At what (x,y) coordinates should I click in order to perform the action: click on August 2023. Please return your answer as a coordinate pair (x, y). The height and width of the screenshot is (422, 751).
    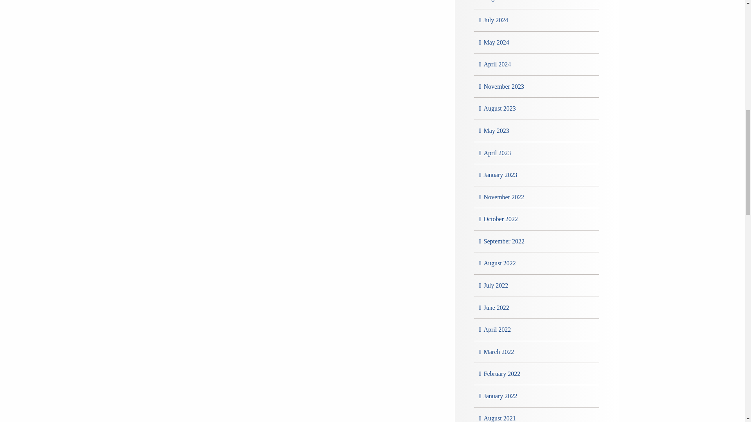
    Looking at the image, I should click on (499, 108).